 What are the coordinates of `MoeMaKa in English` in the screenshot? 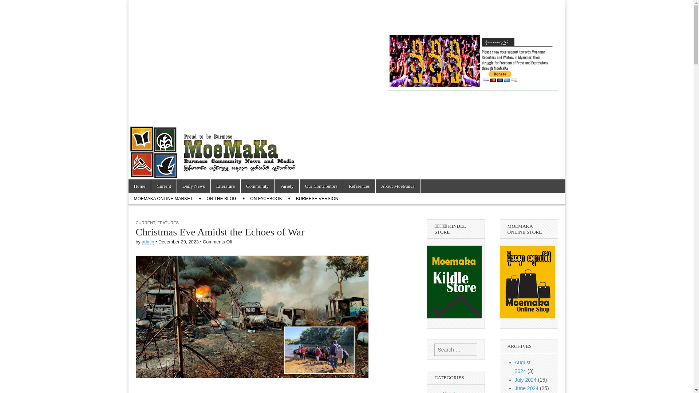 It's located at (173, 28).